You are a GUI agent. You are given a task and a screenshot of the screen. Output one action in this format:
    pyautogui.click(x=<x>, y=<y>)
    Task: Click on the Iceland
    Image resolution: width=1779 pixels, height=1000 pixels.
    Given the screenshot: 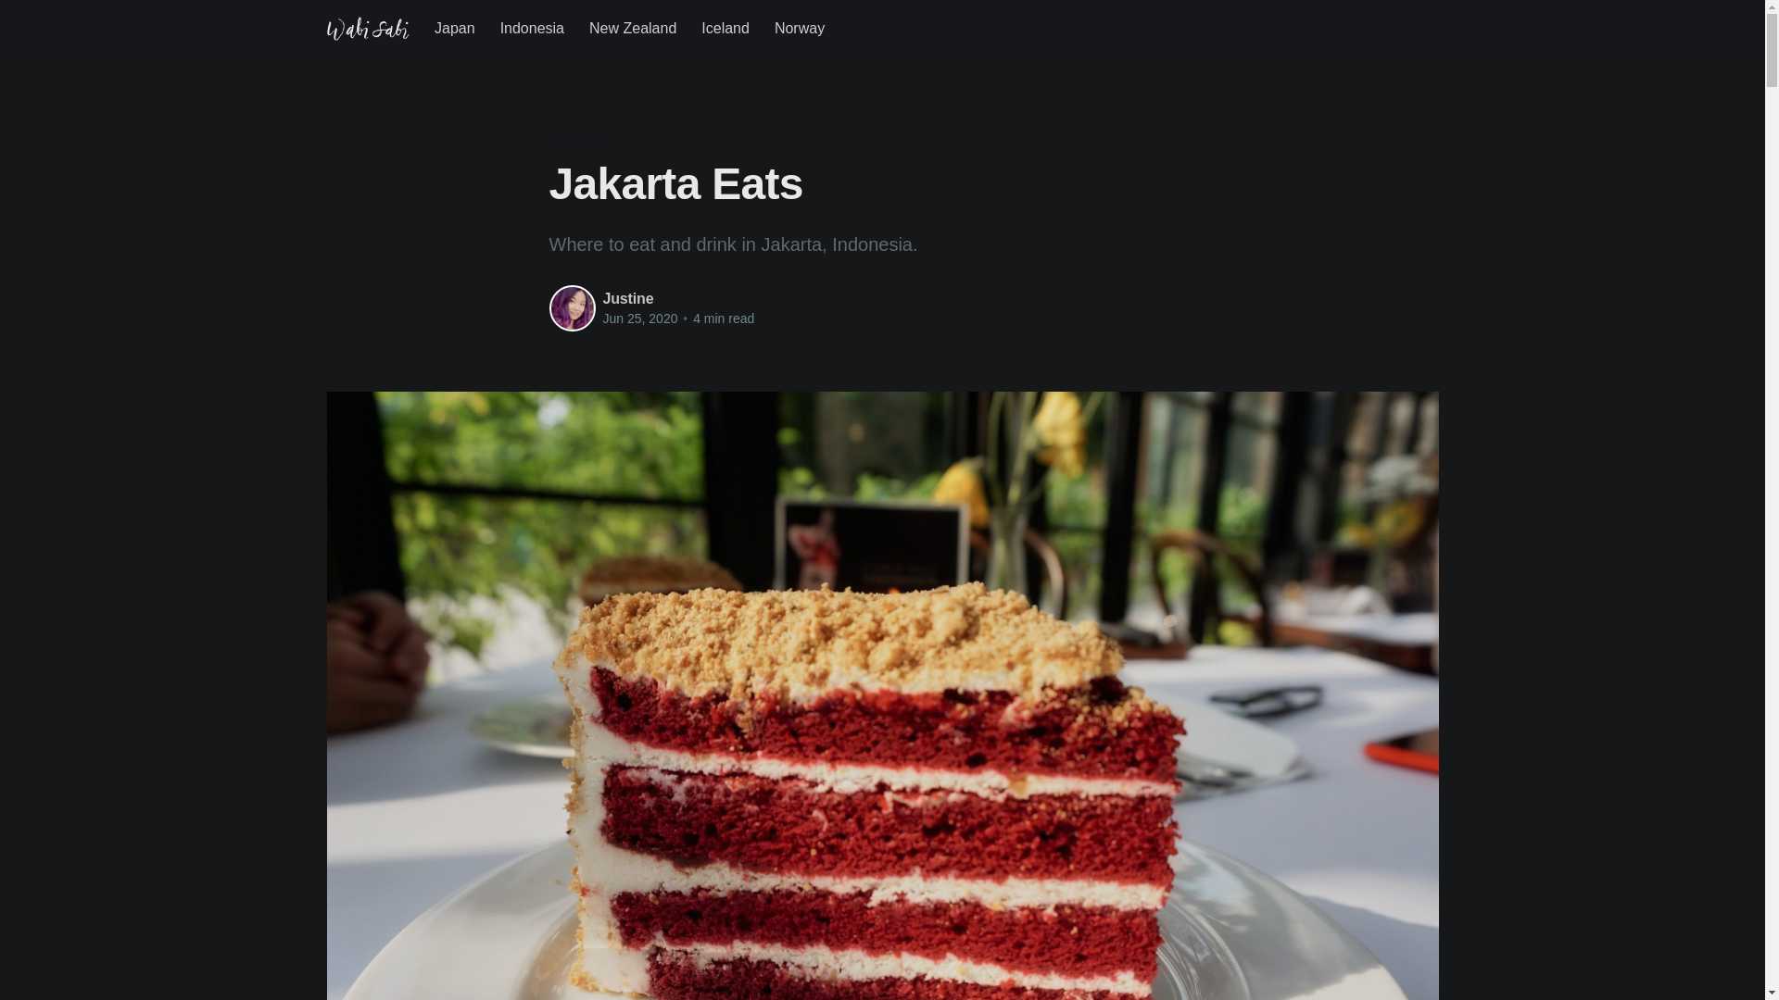 What is the action you would take?
    pyautogui.click(x=725, y=28)
    